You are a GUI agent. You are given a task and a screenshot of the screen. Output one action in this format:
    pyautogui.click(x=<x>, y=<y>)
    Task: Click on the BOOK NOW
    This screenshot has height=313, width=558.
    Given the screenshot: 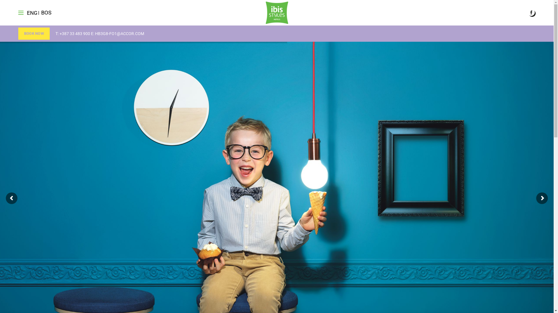 What is the action you would take?
    pyautogui.click(x=34, y=34)
    